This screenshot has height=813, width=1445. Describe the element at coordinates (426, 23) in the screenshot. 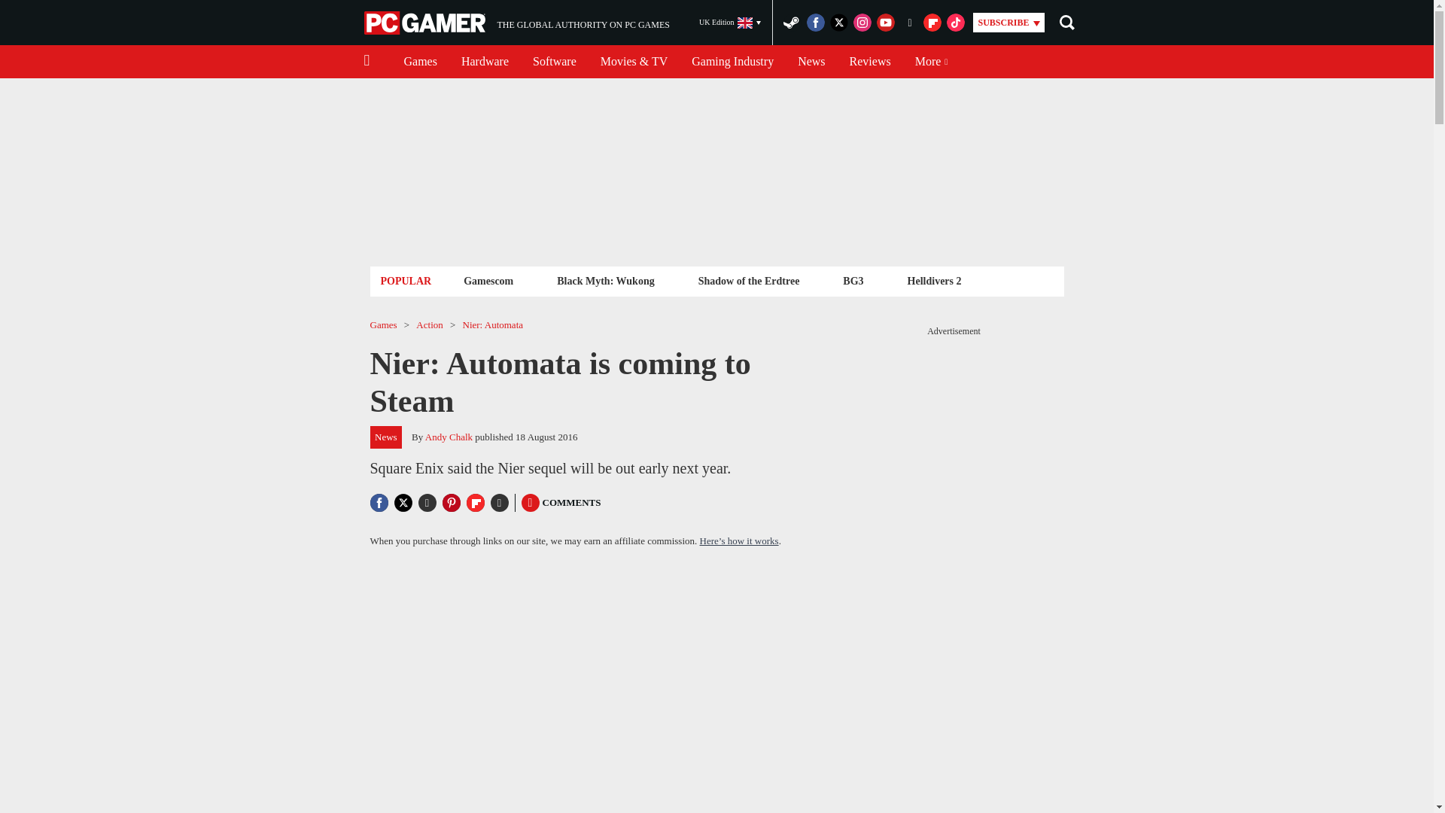

I see `Reviews` at that location.